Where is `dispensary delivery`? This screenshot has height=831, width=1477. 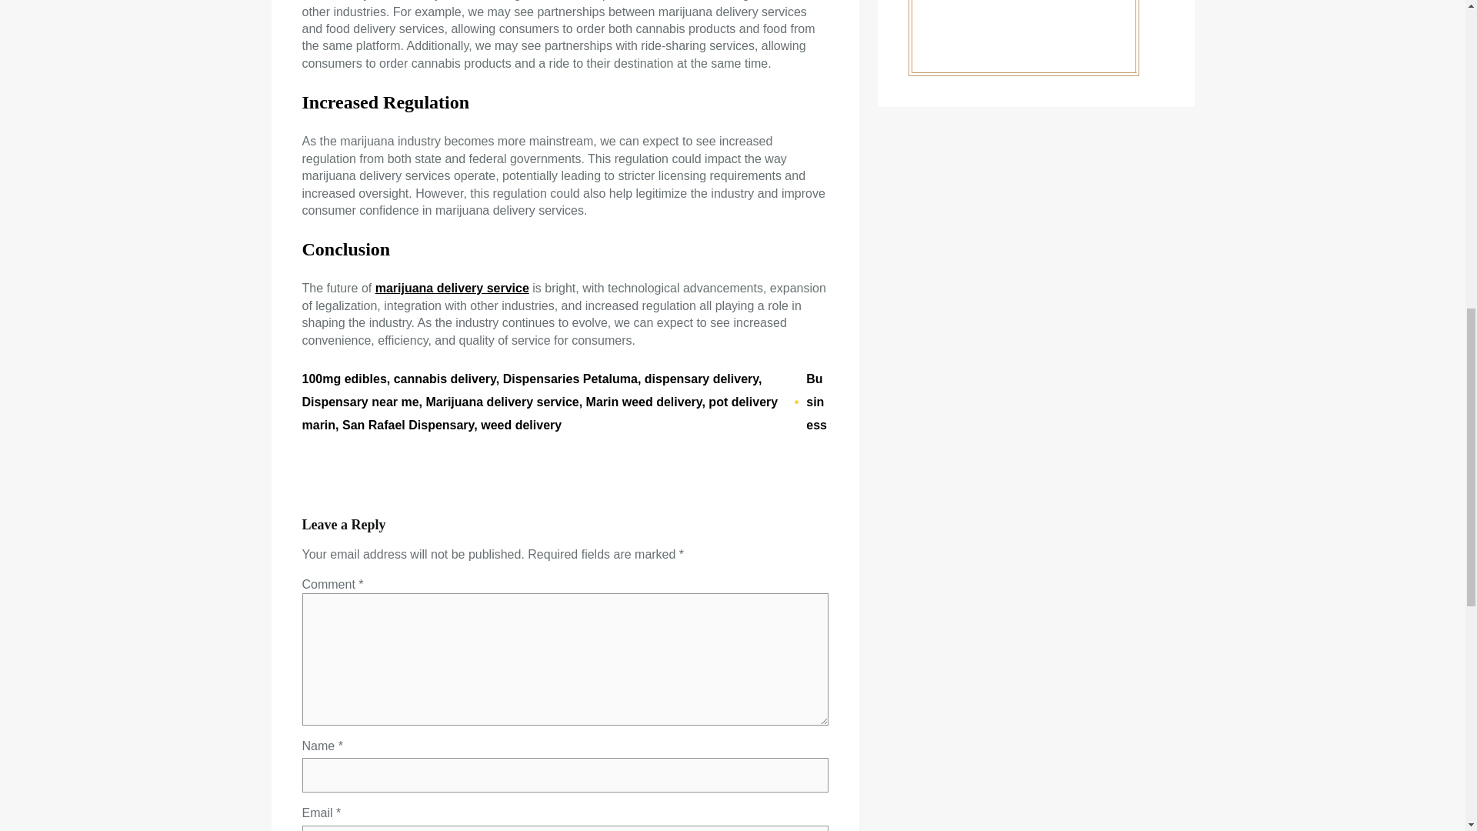 dispensary delivery is located at coordinates (702, 379).